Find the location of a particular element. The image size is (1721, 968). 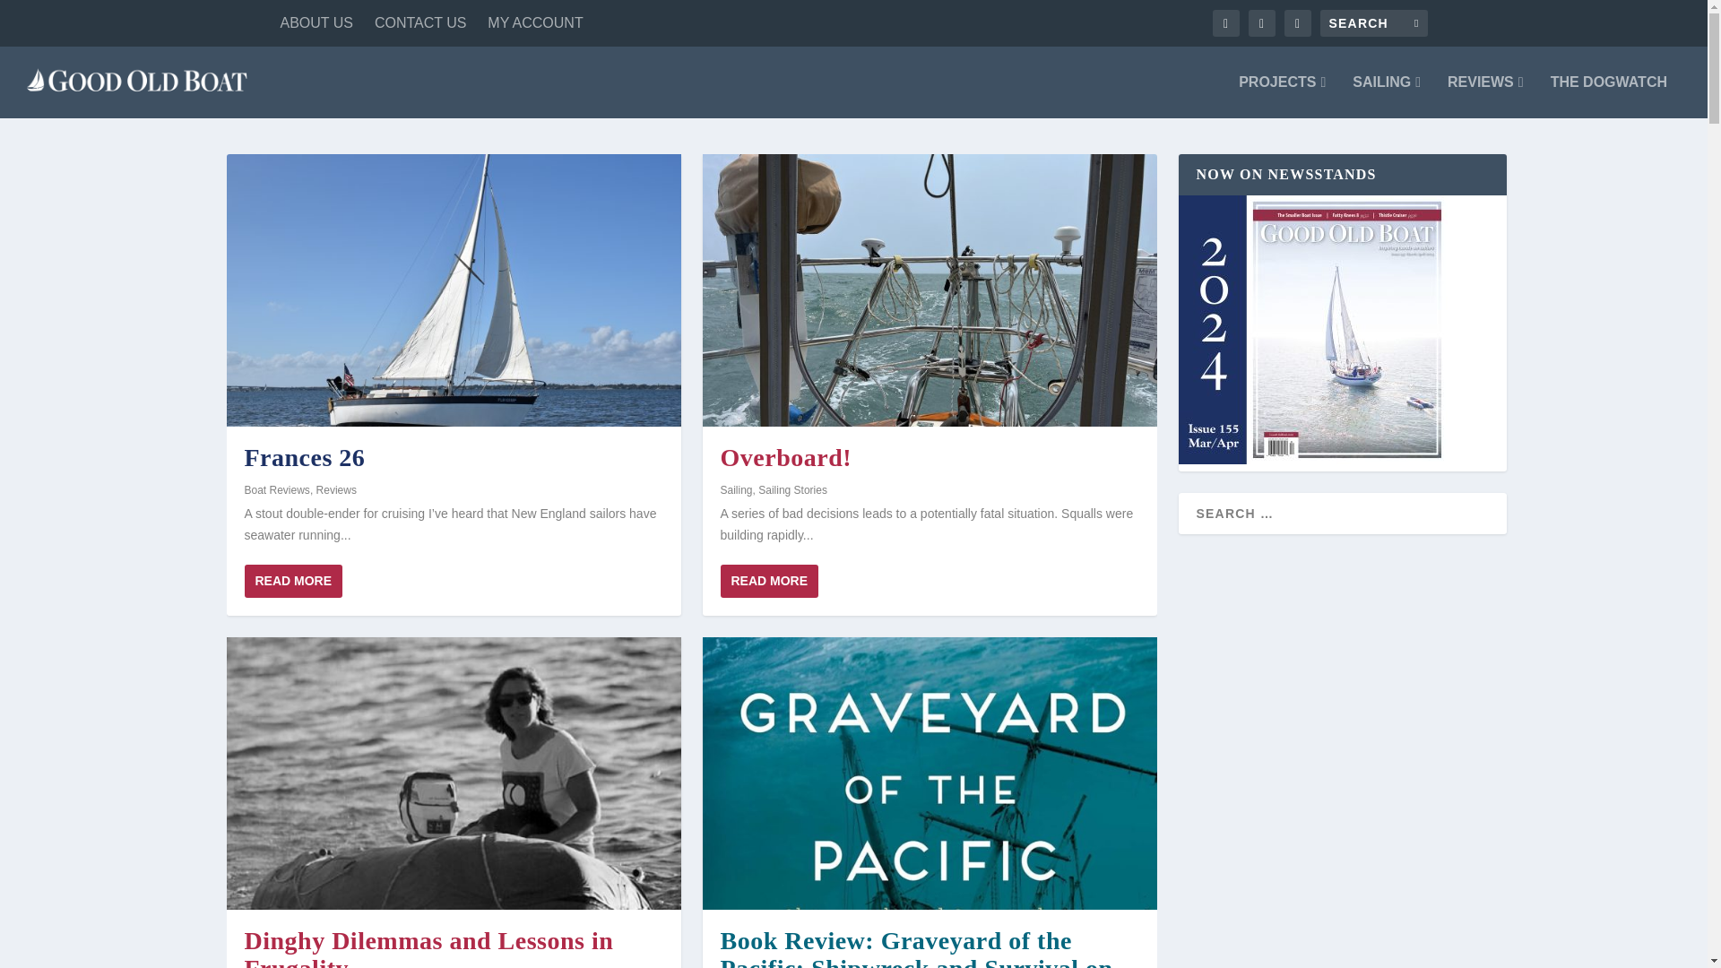

REVIEWS is located at coordinates (1484, 97).